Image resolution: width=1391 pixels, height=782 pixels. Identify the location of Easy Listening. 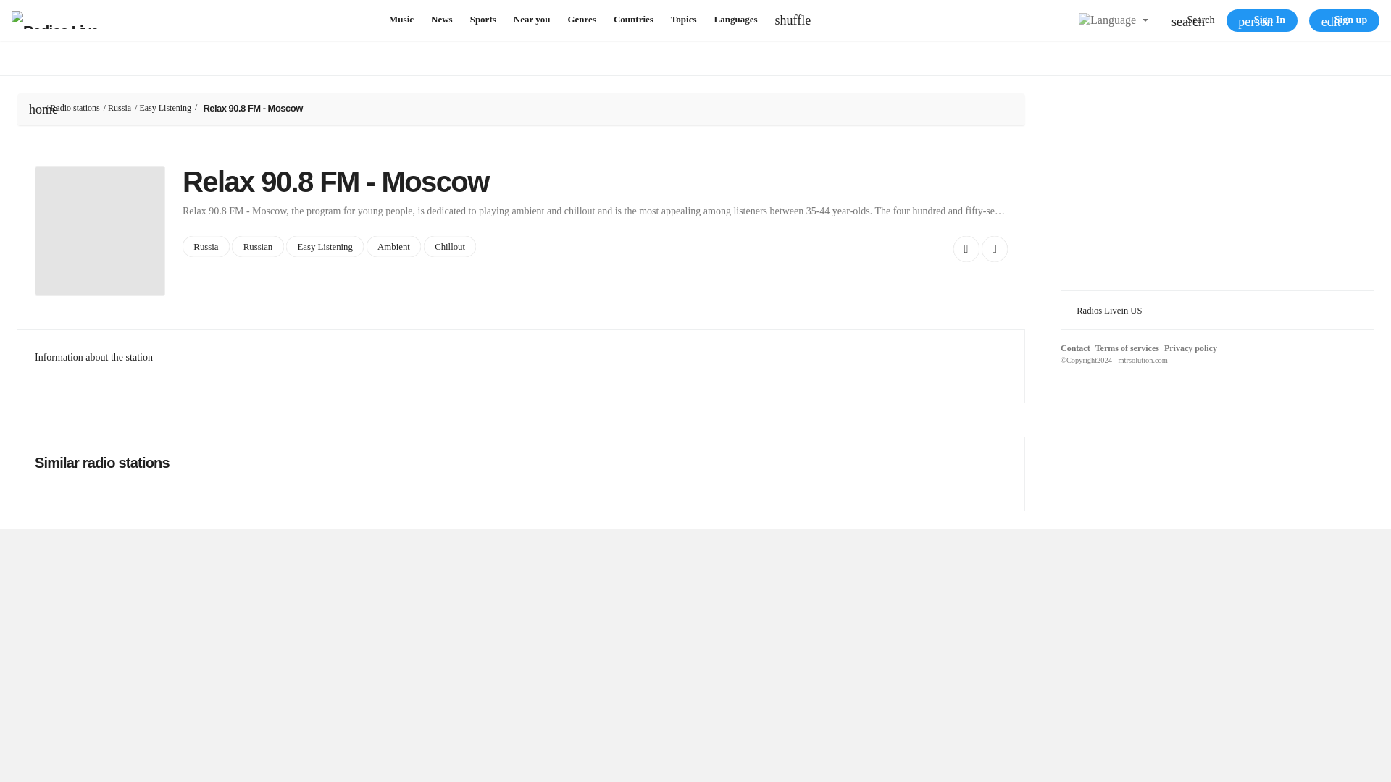
(165, 107).